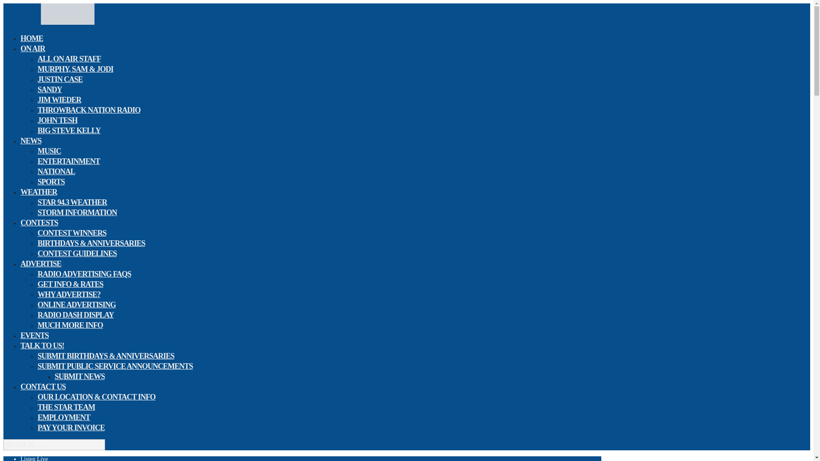 This screenshot has width=820, height=461. I want to click on HOME, so click(32, 38).